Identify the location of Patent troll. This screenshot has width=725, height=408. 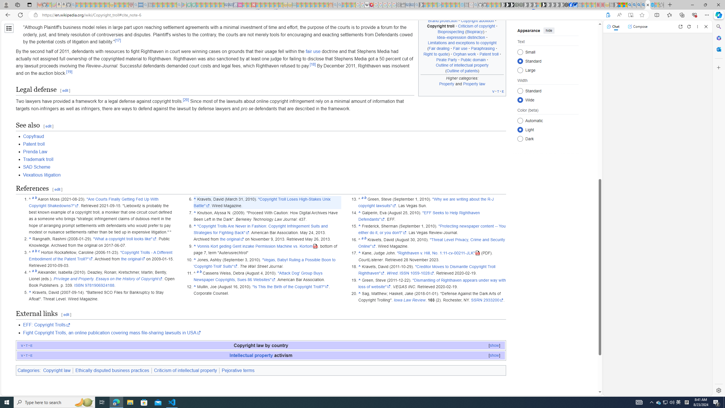
(34, 144).